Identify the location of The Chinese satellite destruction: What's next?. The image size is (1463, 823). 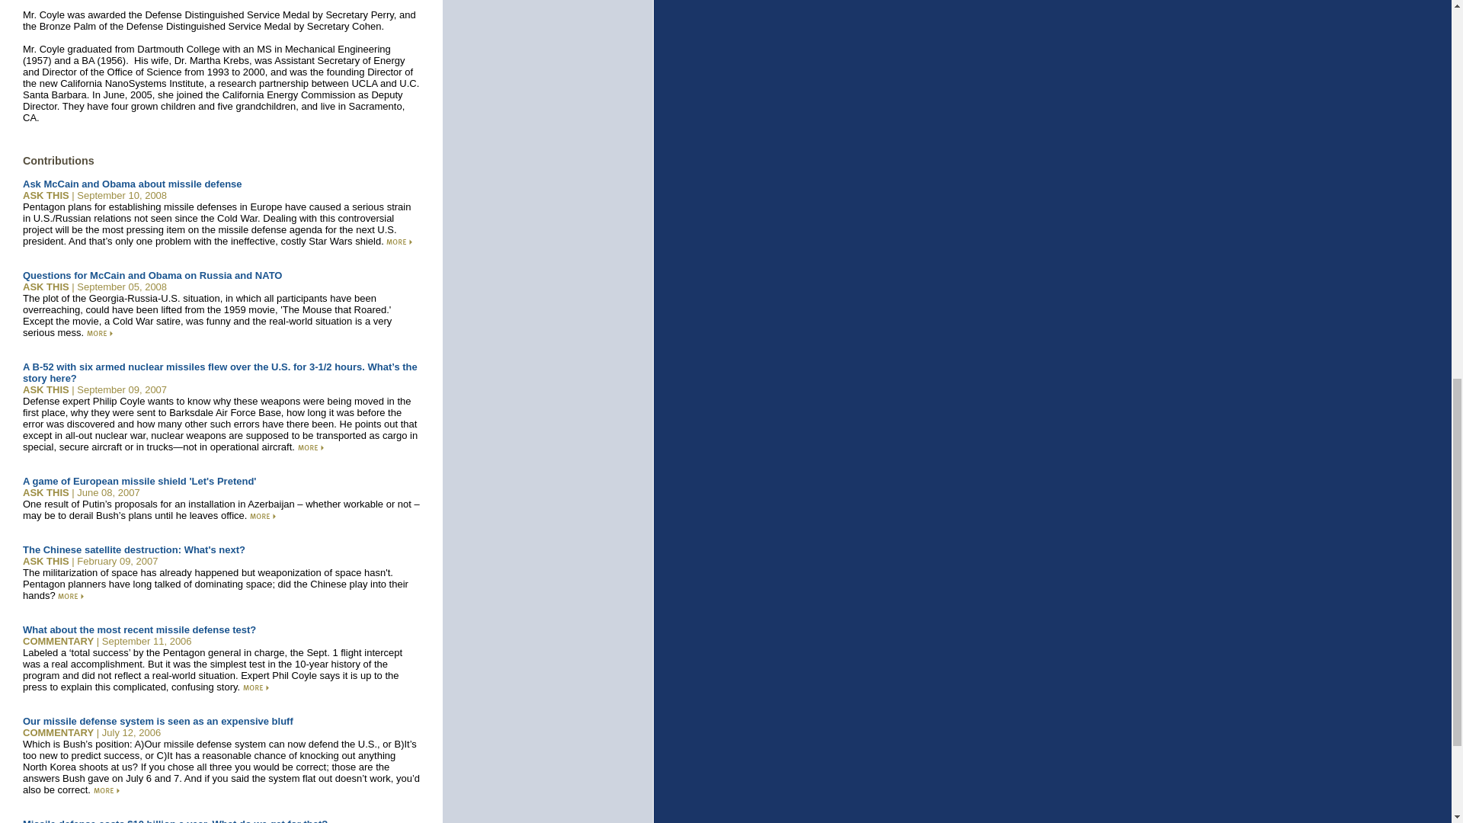
(134, 549).